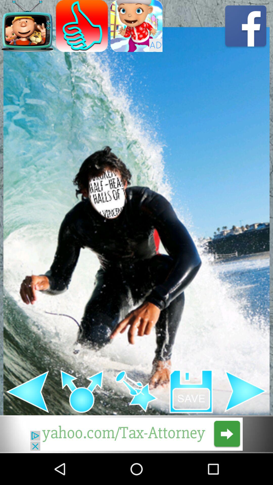 The height and width of the screenshot is (485, 273). What do you see at coordinates (82, 26) in the screenshot?
I see `toggle the lik ebutton` at bounding box center [82, 26].